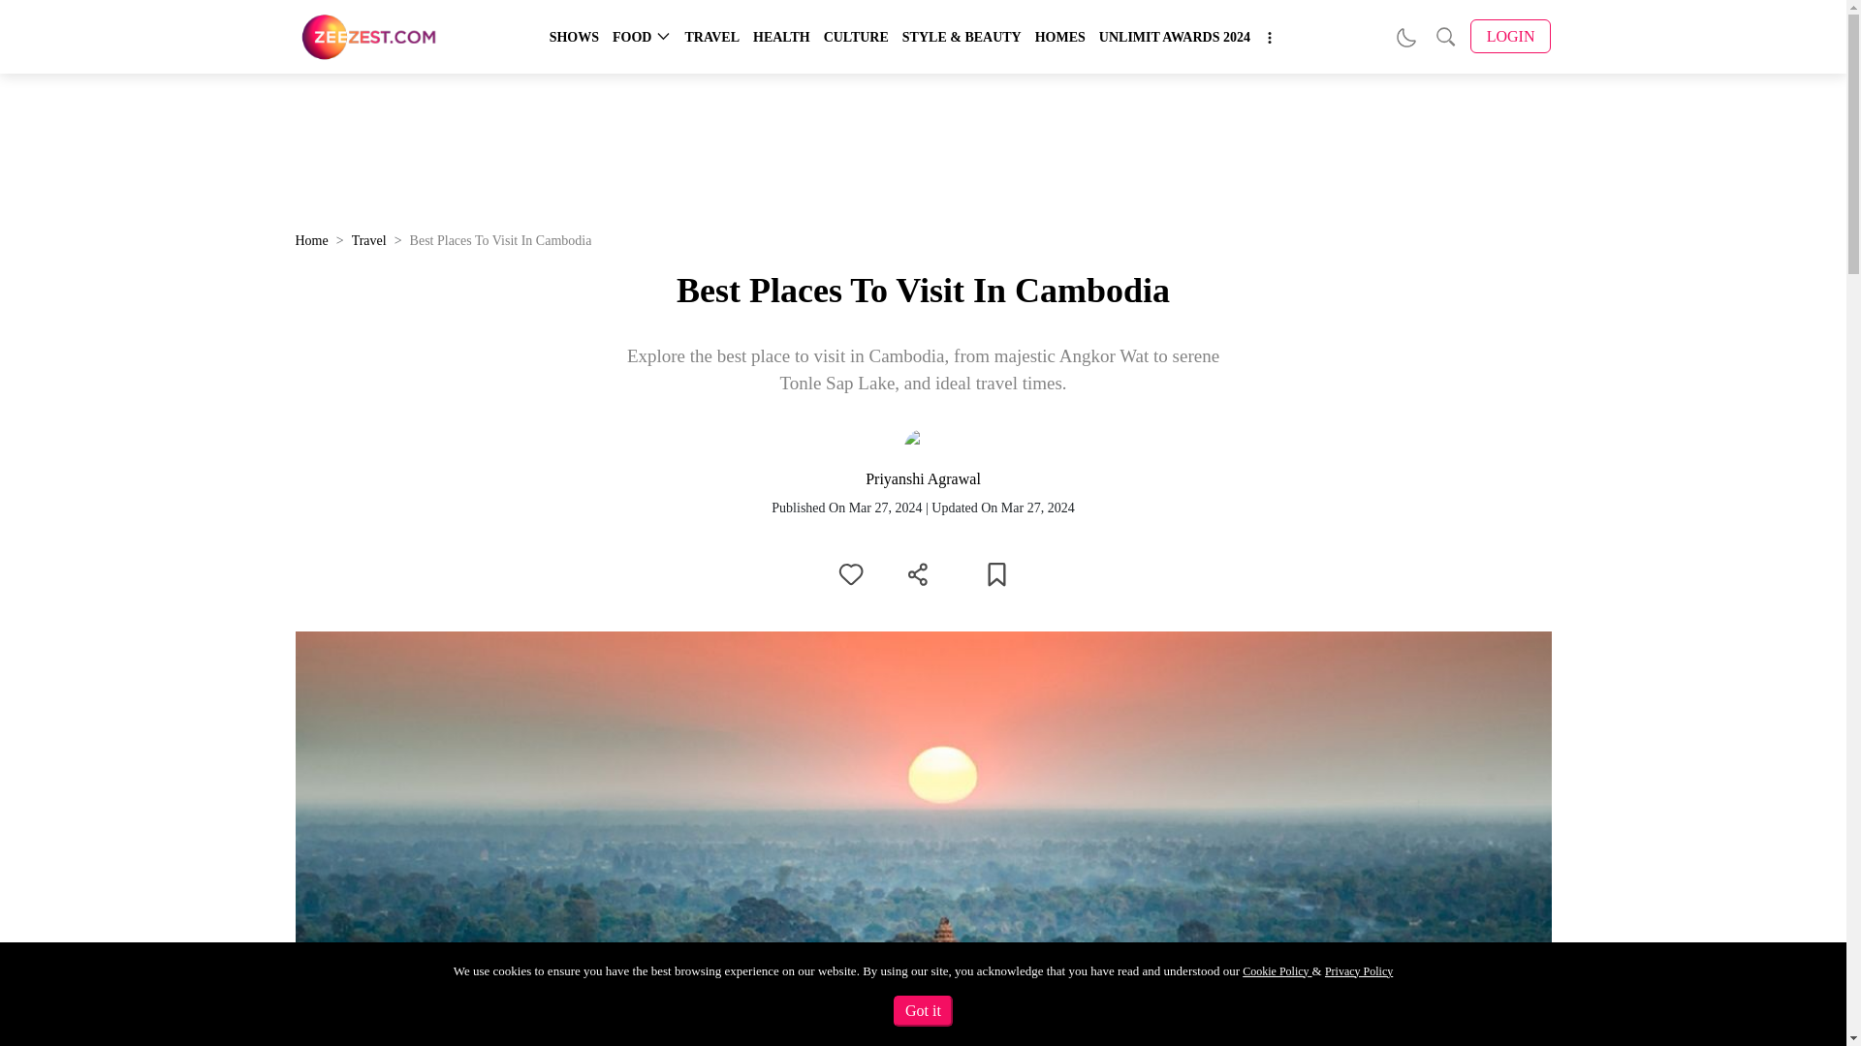  Describe the element at coordinates (711, 37) in the screenshot. I see `TRAVEL` at that location.